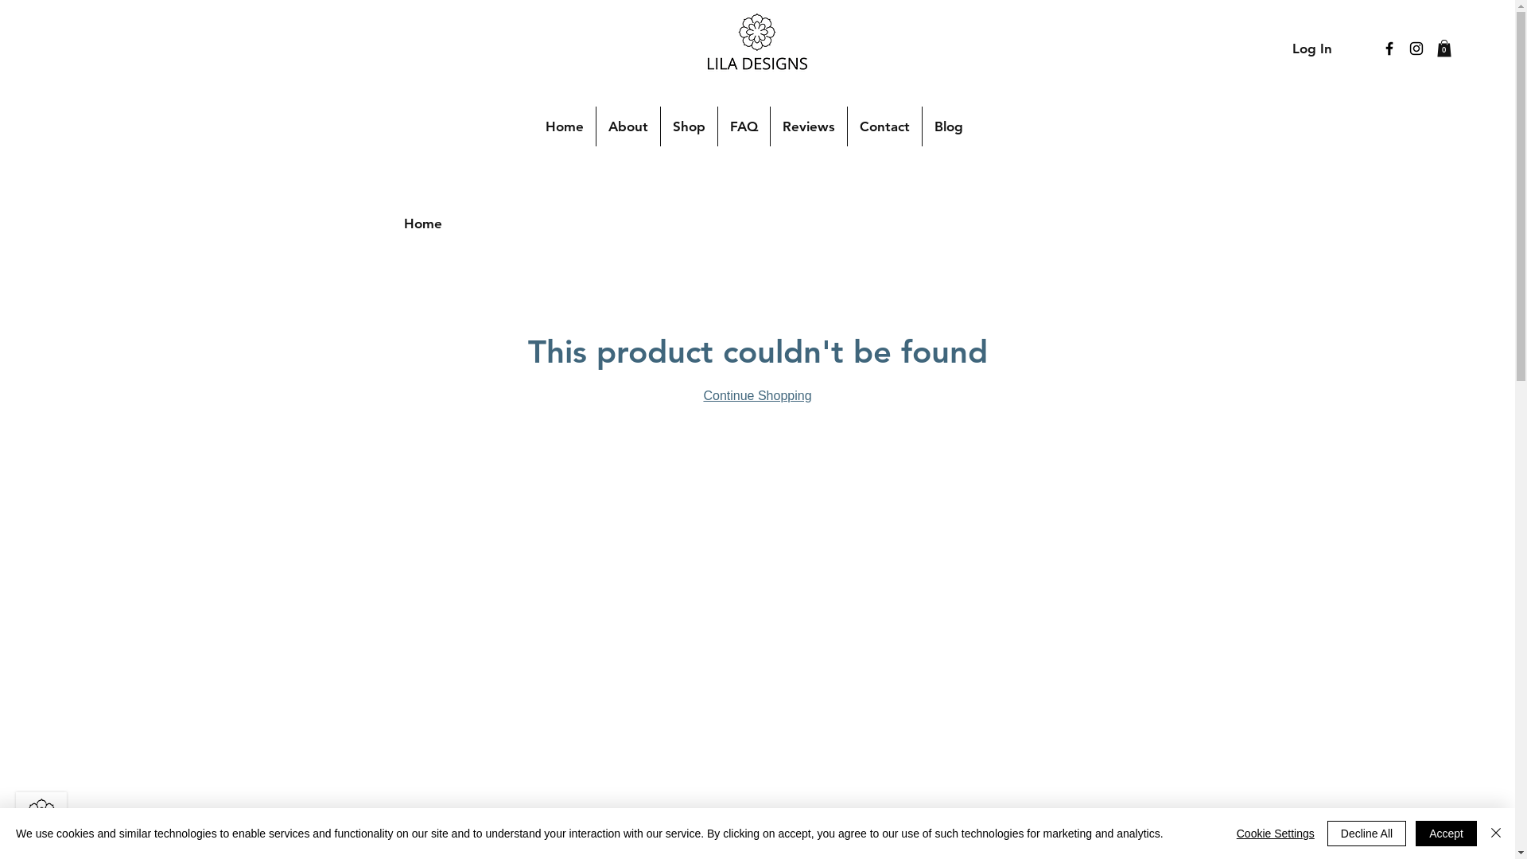 The image size is (1527, 859). Describe the element at coordinates (1366, 834) in the screenshot. I see `Decline All` at that location.